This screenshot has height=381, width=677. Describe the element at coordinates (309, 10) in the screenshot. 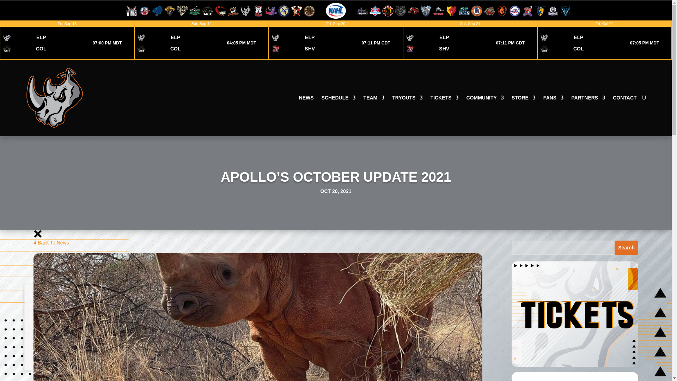

I see `Kenai River Brown Bears` at that location.